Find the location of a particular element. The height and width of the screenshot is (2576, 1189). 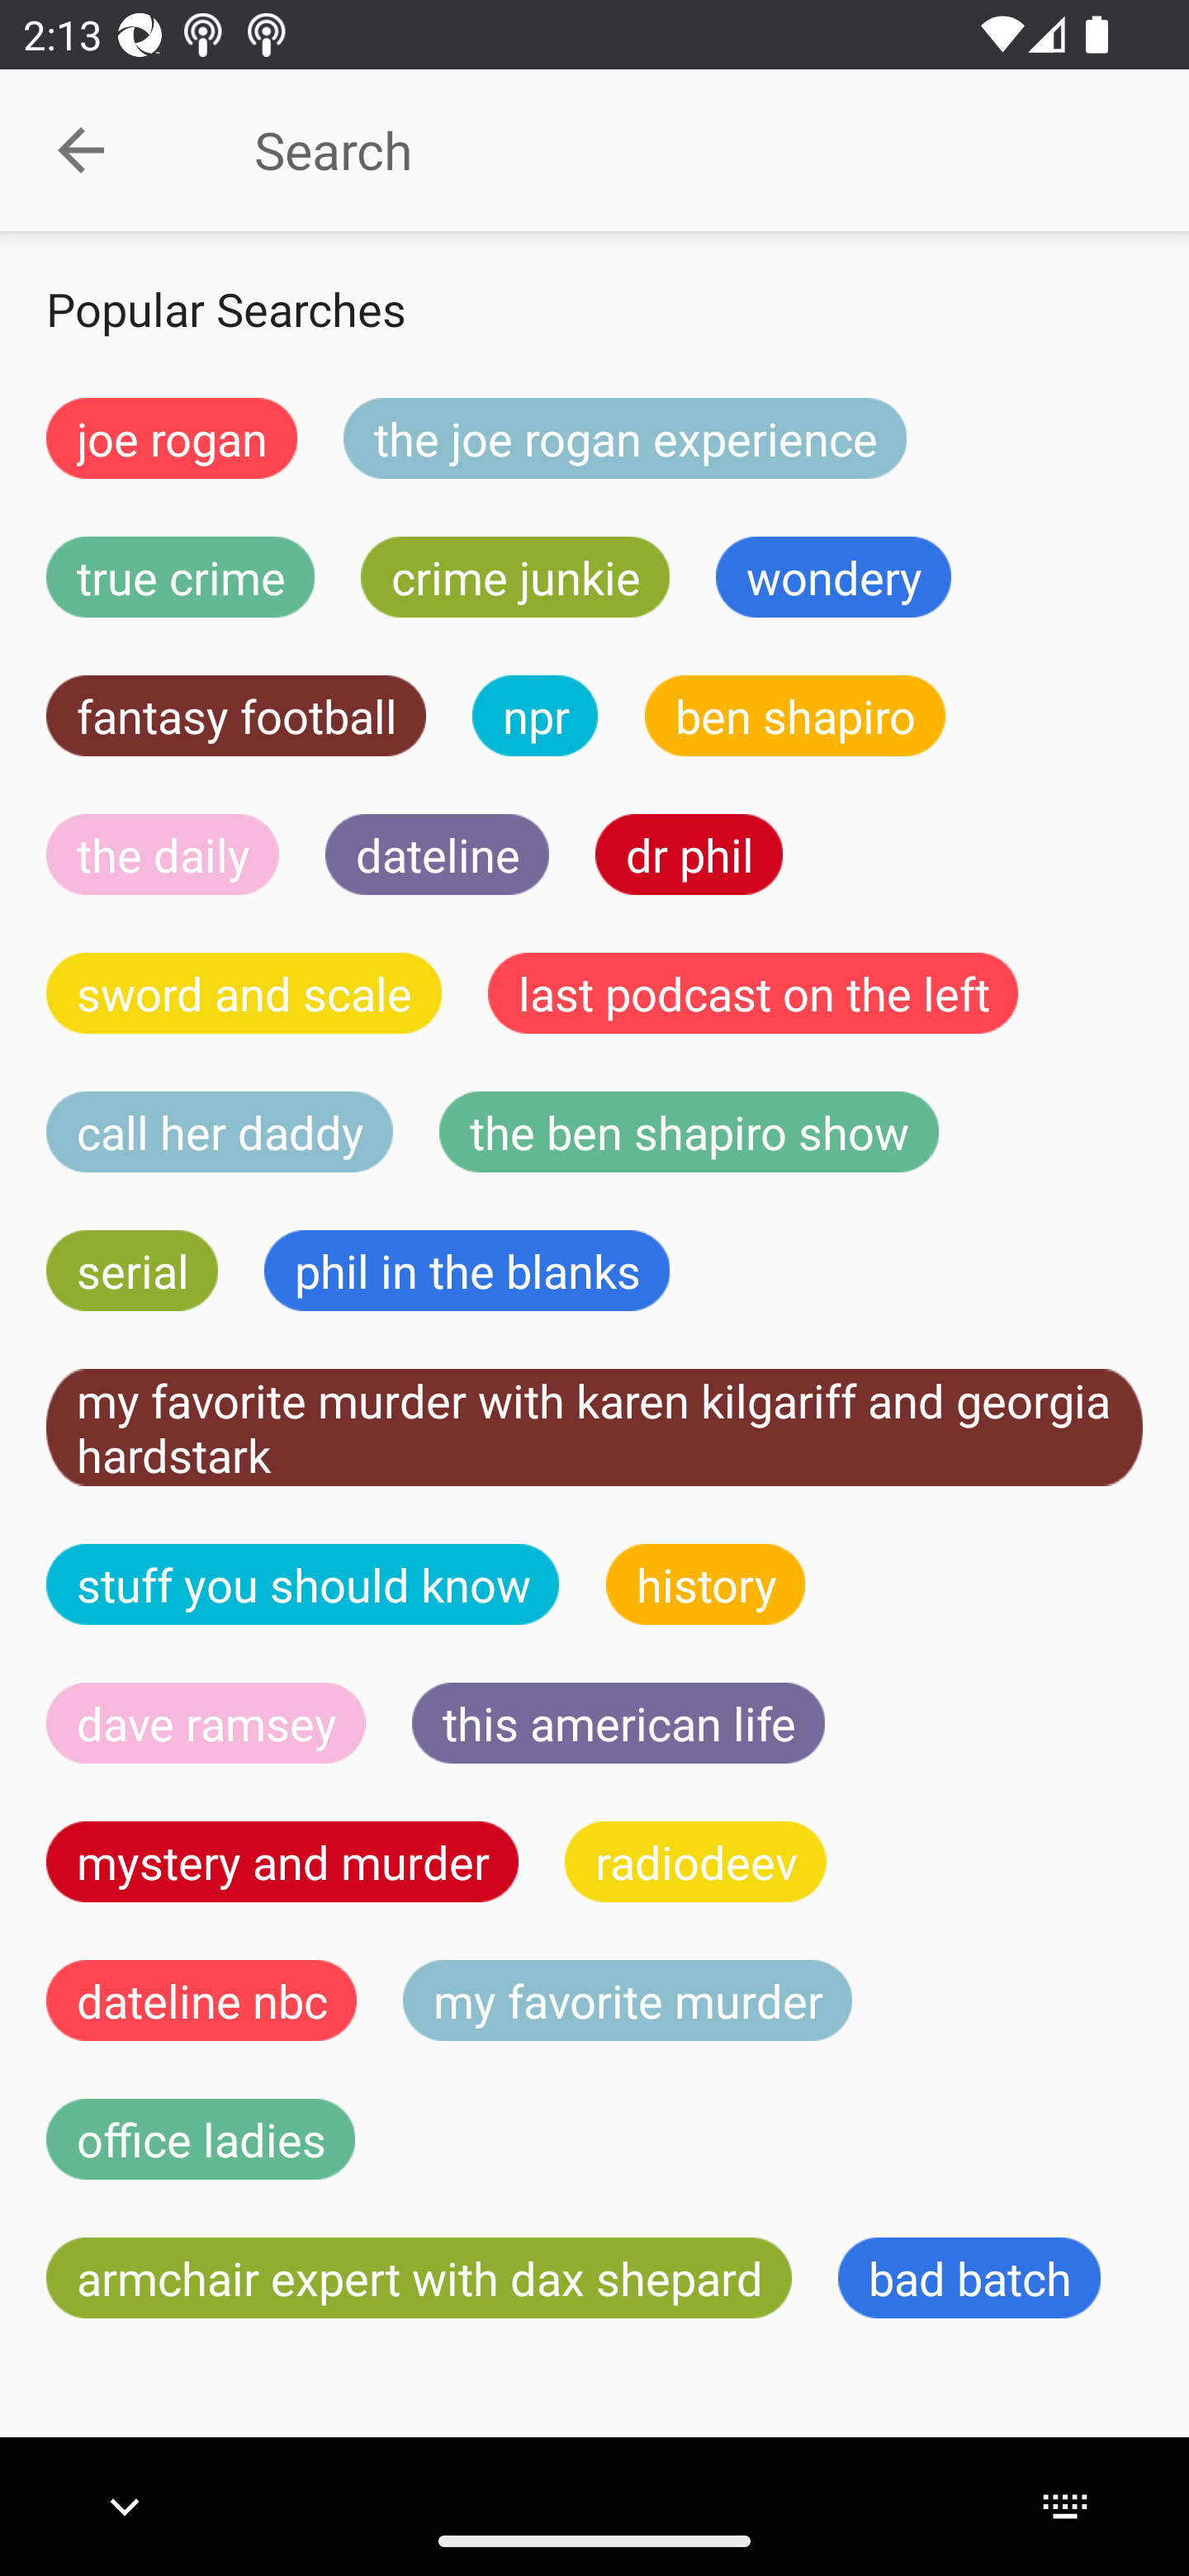

crime junkie is located at coordinates (514, 576).